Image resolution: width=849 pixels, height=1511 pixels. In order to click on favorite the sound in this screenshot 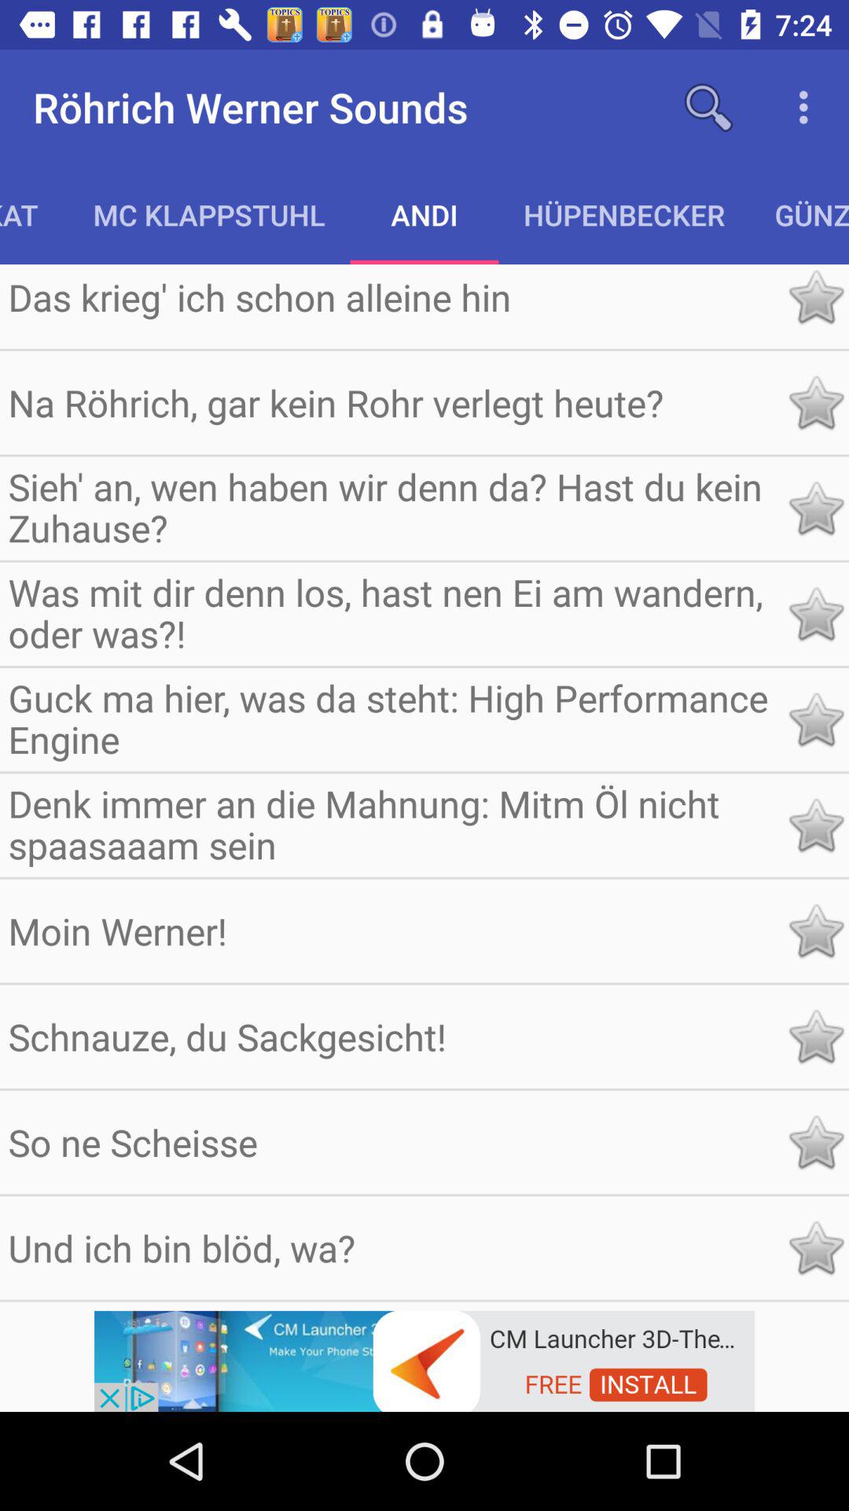, I will do `click(816, 1036)`.